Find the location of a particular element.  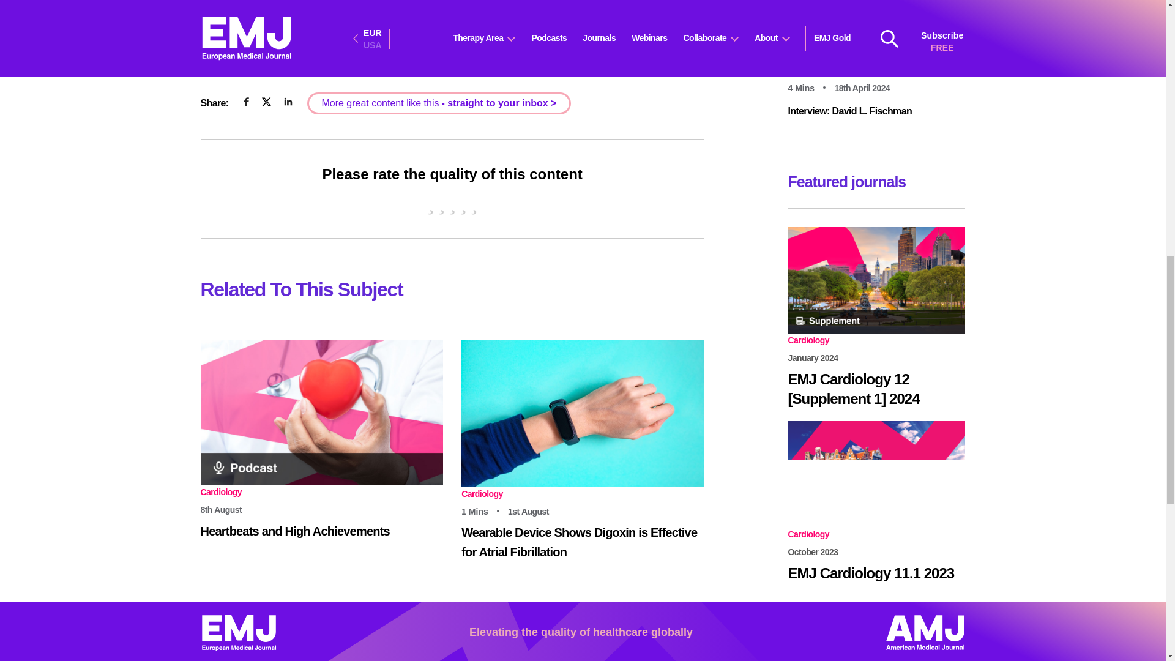

Share to LinkedIn is located at coordinates (288, 102).